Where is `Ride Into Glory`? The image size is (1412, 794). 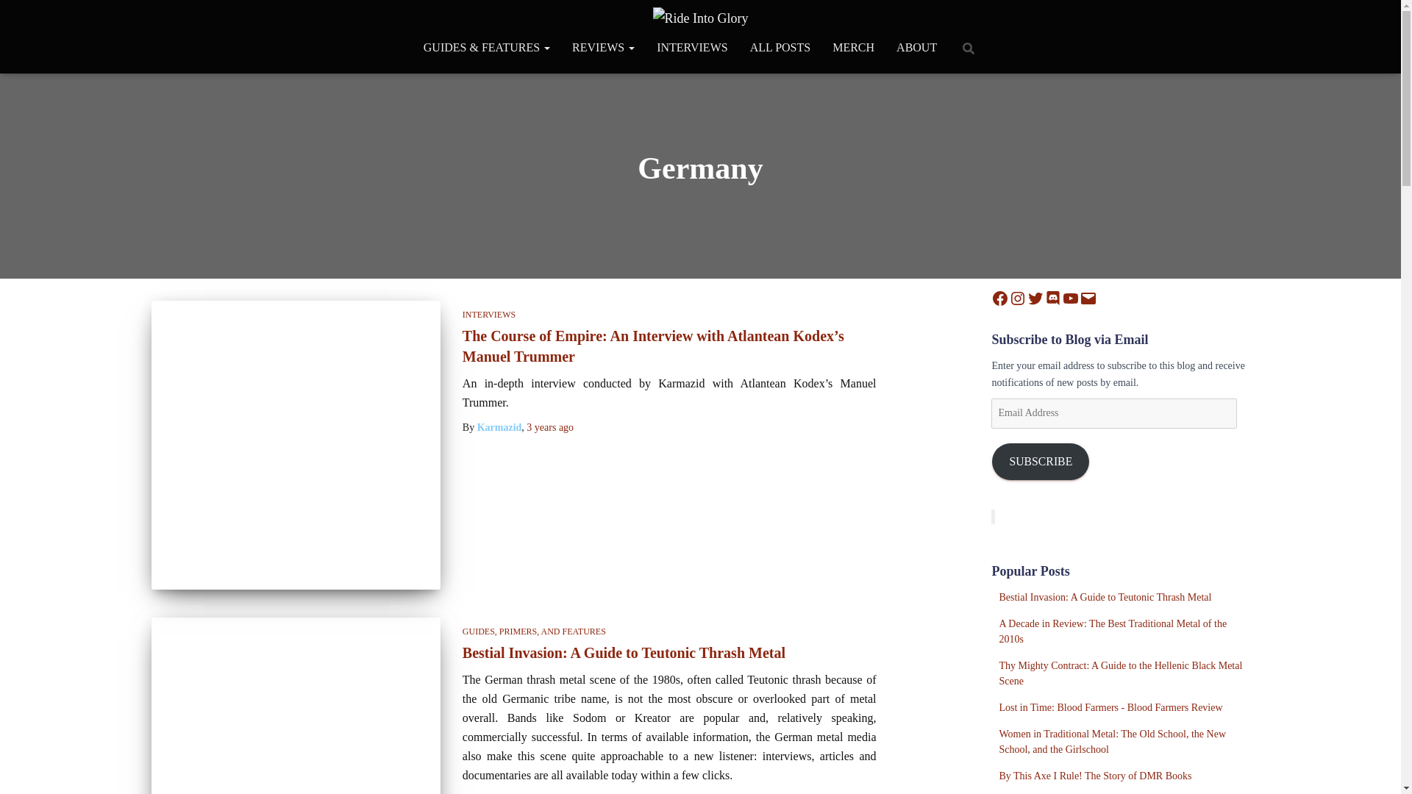
Ride Into Glory is located at coordinates (700, 18).